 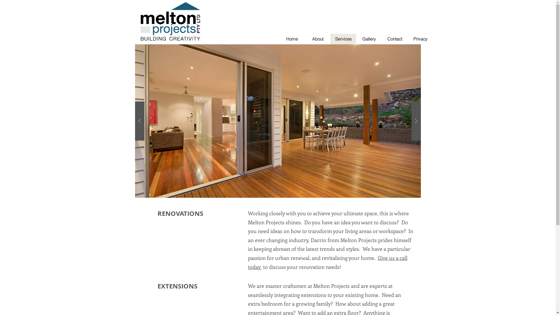 I want to click on Privacy, so click(x=420, y=39).